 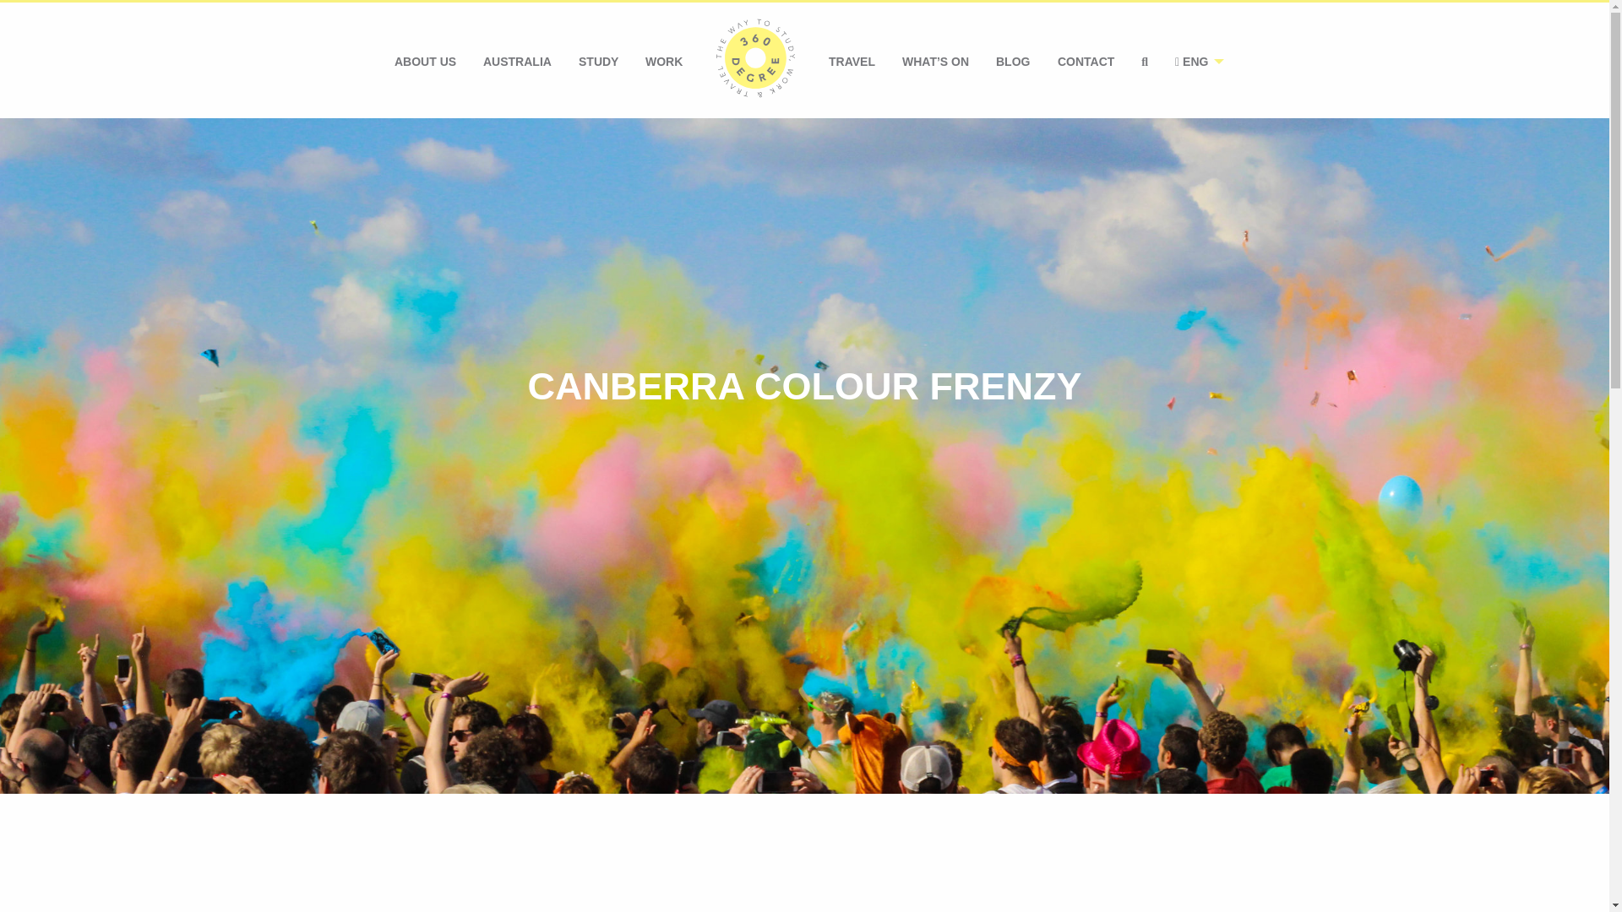 What do you see at coordinates (1195, 61) in the screenshot?
I see `ENG` at bounding box center [1195, 61].